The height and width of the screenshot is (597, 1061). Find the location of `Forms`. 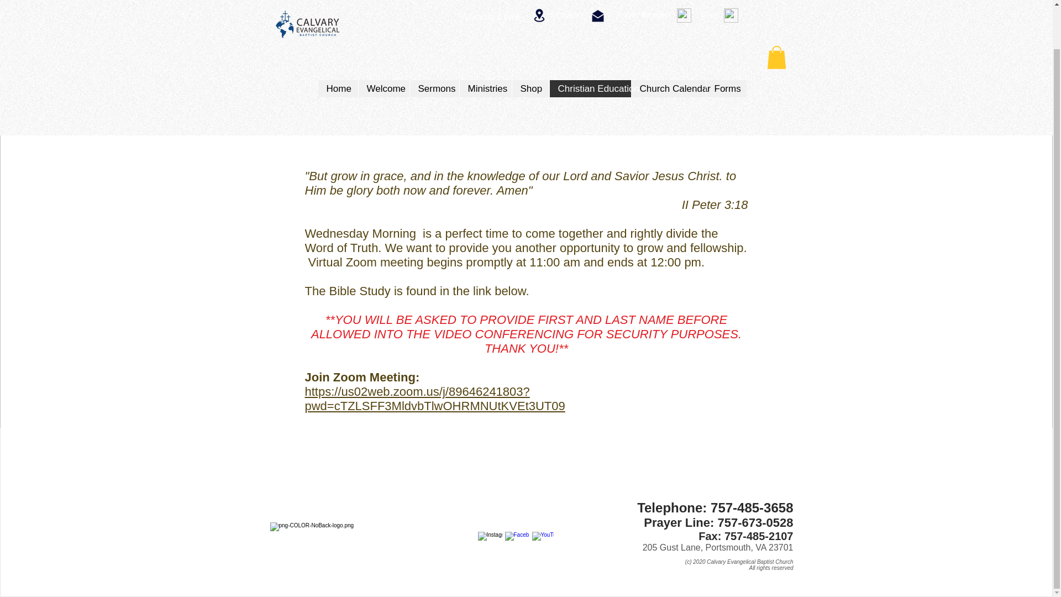

Forms is located at coordinates (725, 43).